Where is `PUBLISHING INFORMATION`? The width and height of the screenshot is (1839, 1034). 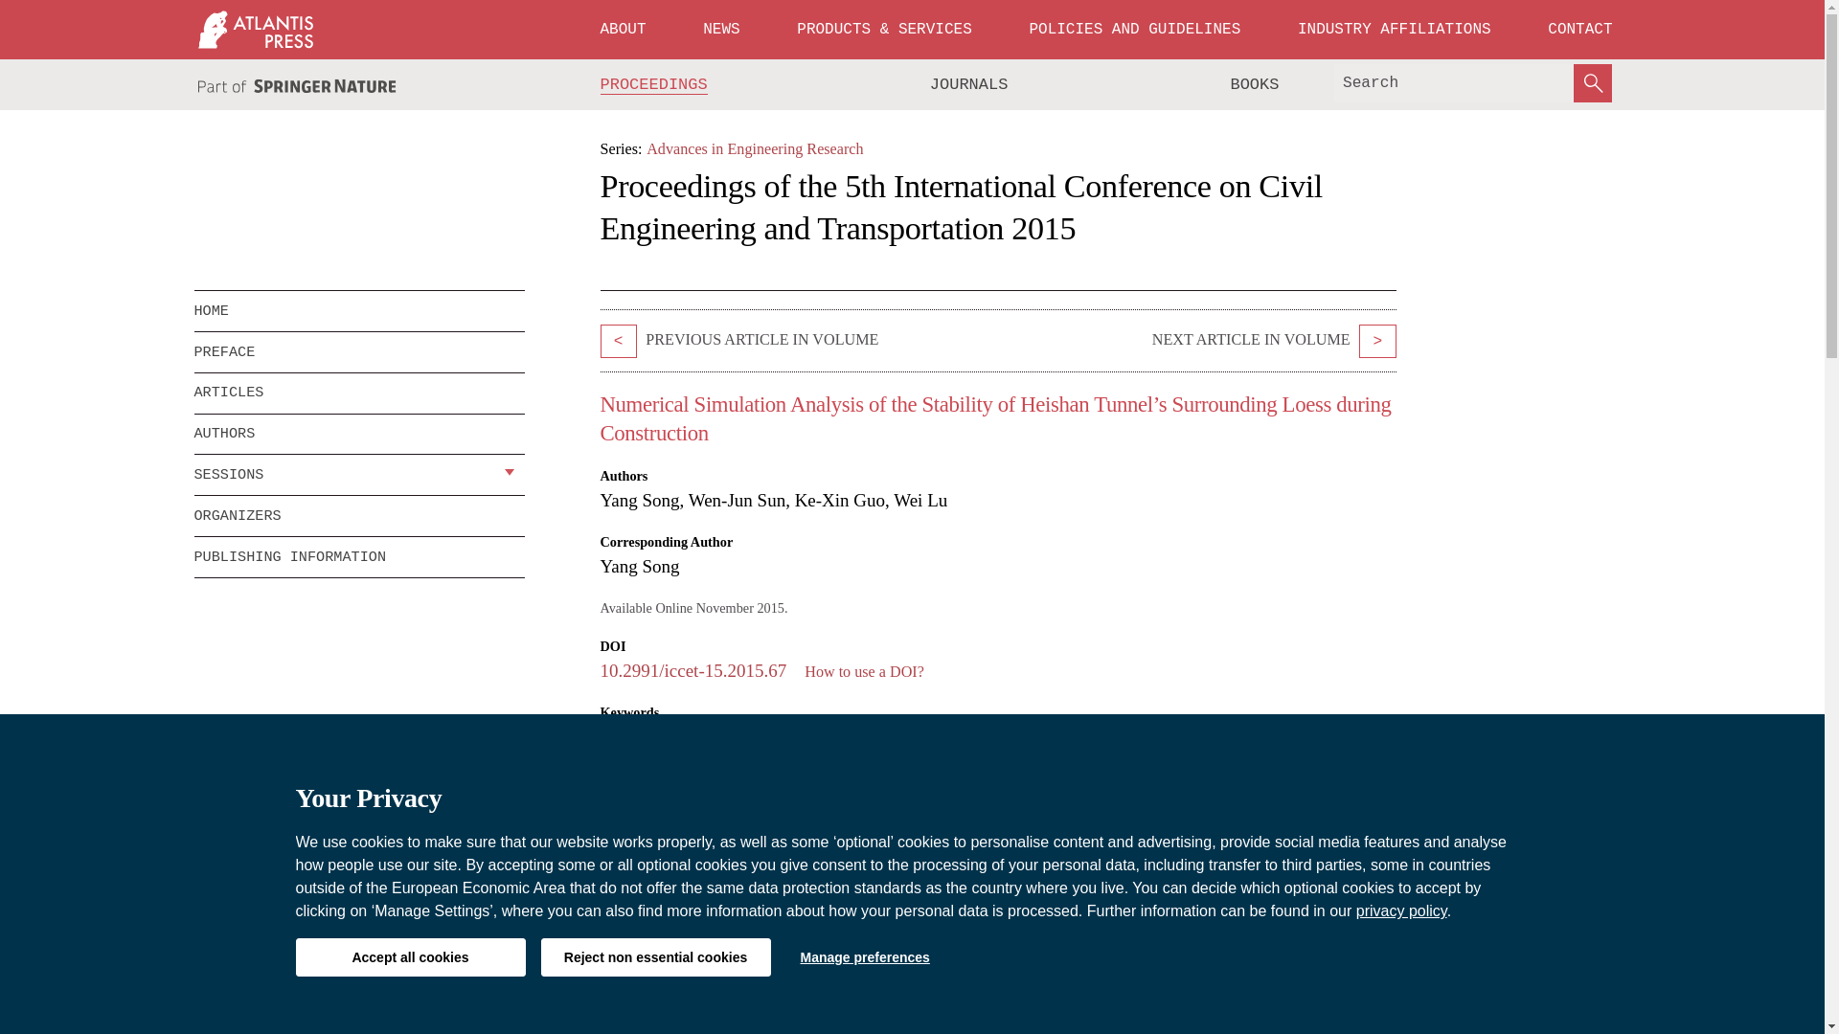
PUBLISHING INFORMATION is located at coordinates (358, 556).